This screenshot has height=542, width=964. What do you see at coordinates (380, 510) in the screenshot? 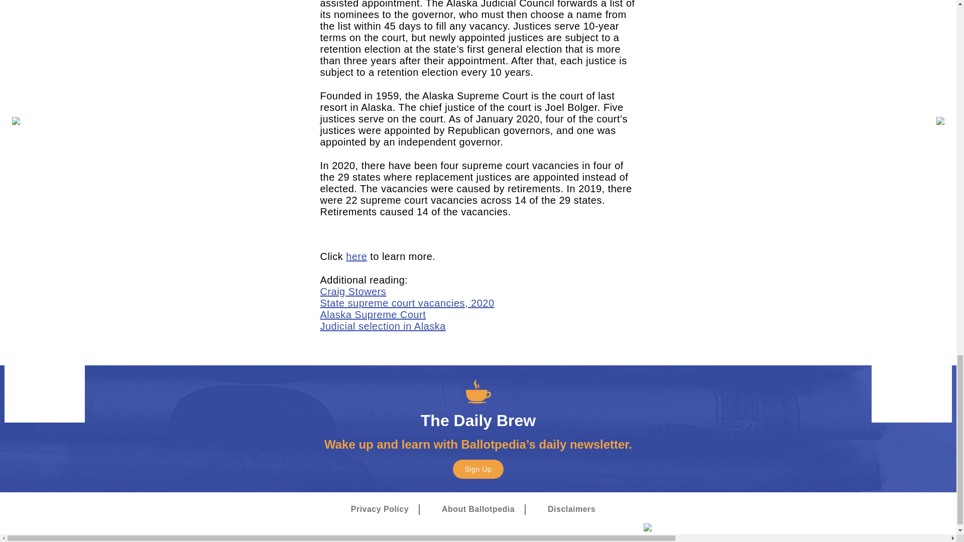
I see `Privacy Policy` at bounding box center [380, 510].